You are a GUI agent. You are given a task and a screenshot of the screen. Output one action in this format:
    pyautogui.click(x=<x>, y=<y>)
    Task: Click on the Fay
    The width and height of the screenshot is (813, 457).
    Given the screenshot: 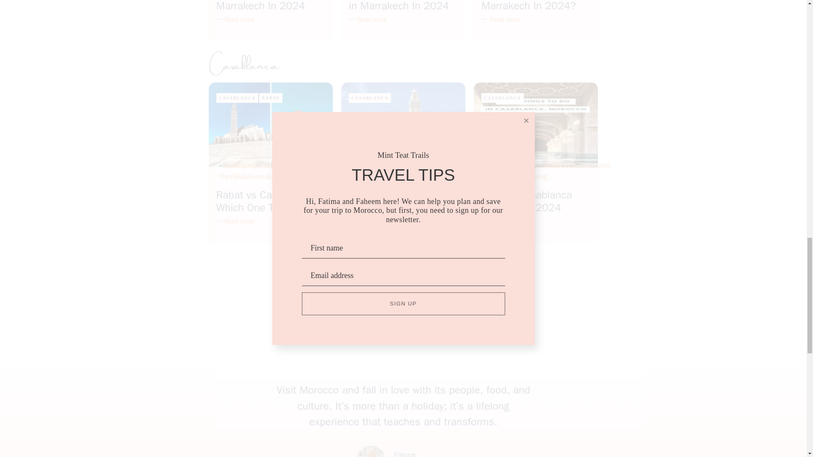 What is the action you would take?
    pyautogui.click(x=371, y=451)
    